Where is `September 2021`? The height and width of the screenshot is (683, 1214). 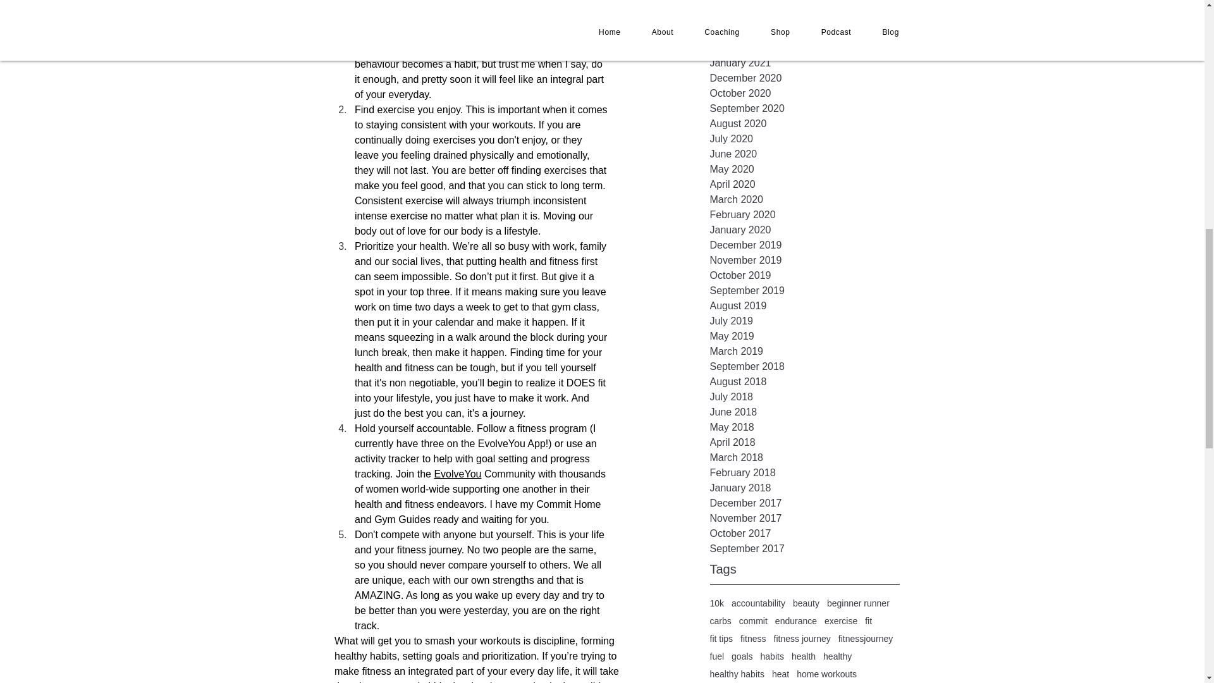 September 2021 is located at coordinates (804, 47).